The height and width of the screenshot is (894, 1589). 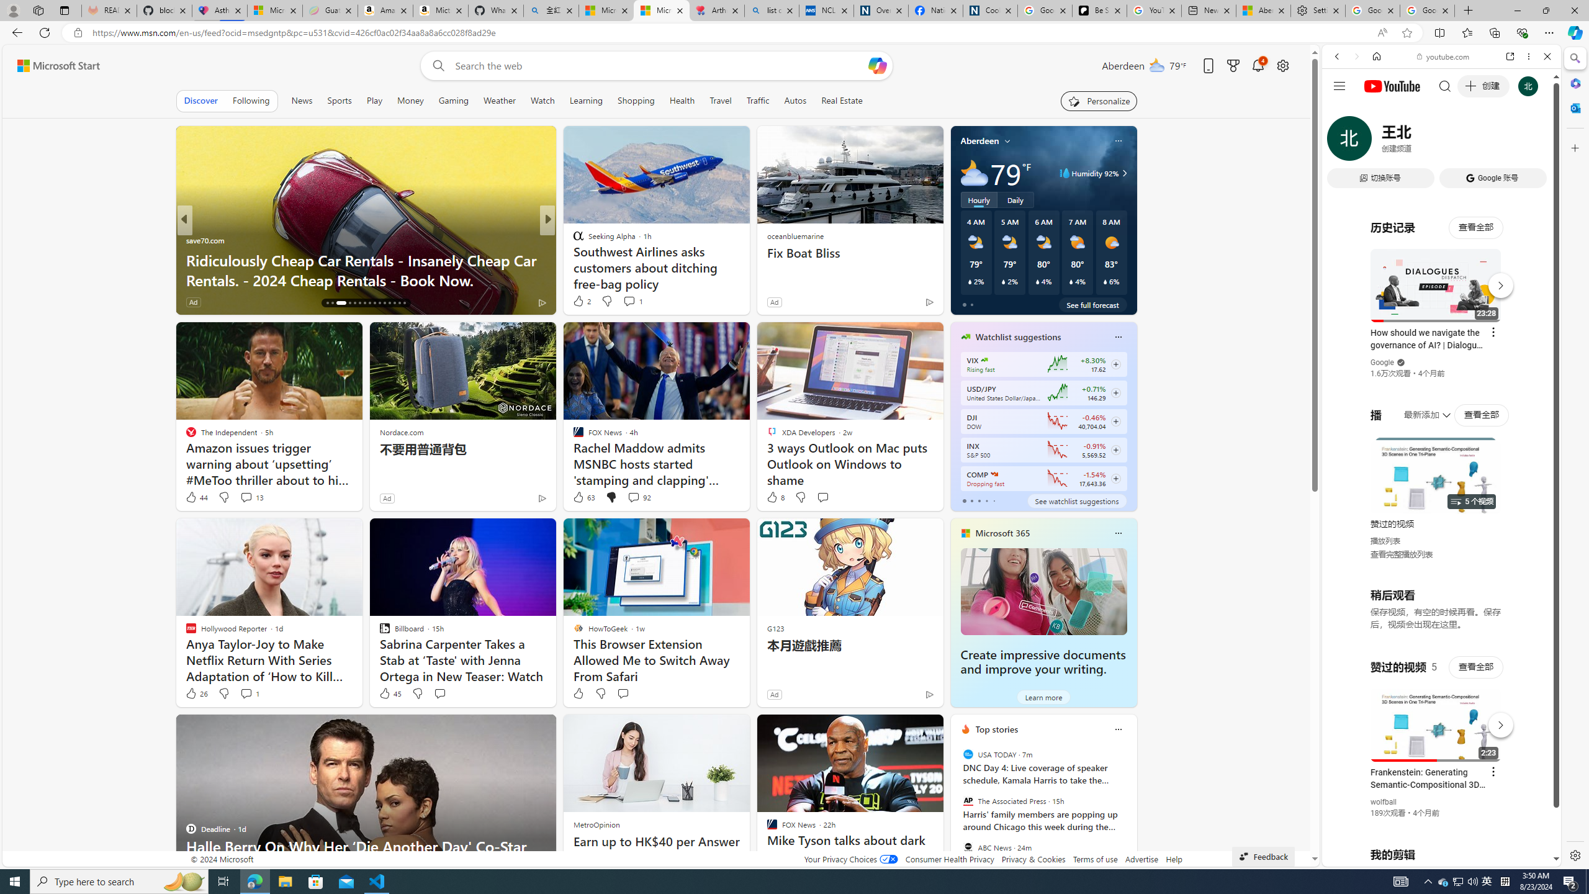 I want to click on Aberdeen, so click(x=979, y=140).